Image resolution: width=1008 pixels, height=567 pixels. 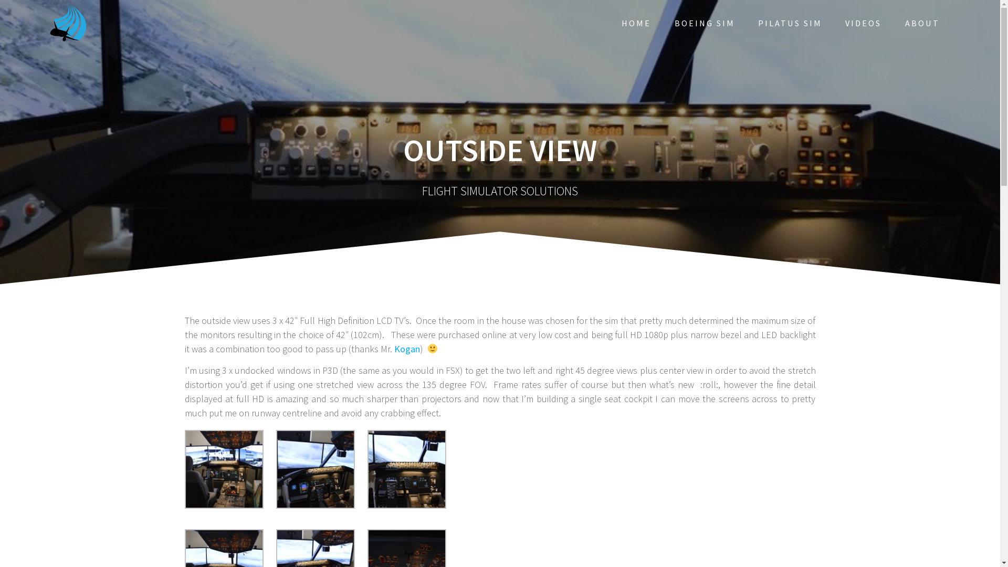 What do you see at coordinates (790, 23) in the screenshot?
I see `PILATUS SIM` at bounding box center [790, 23].